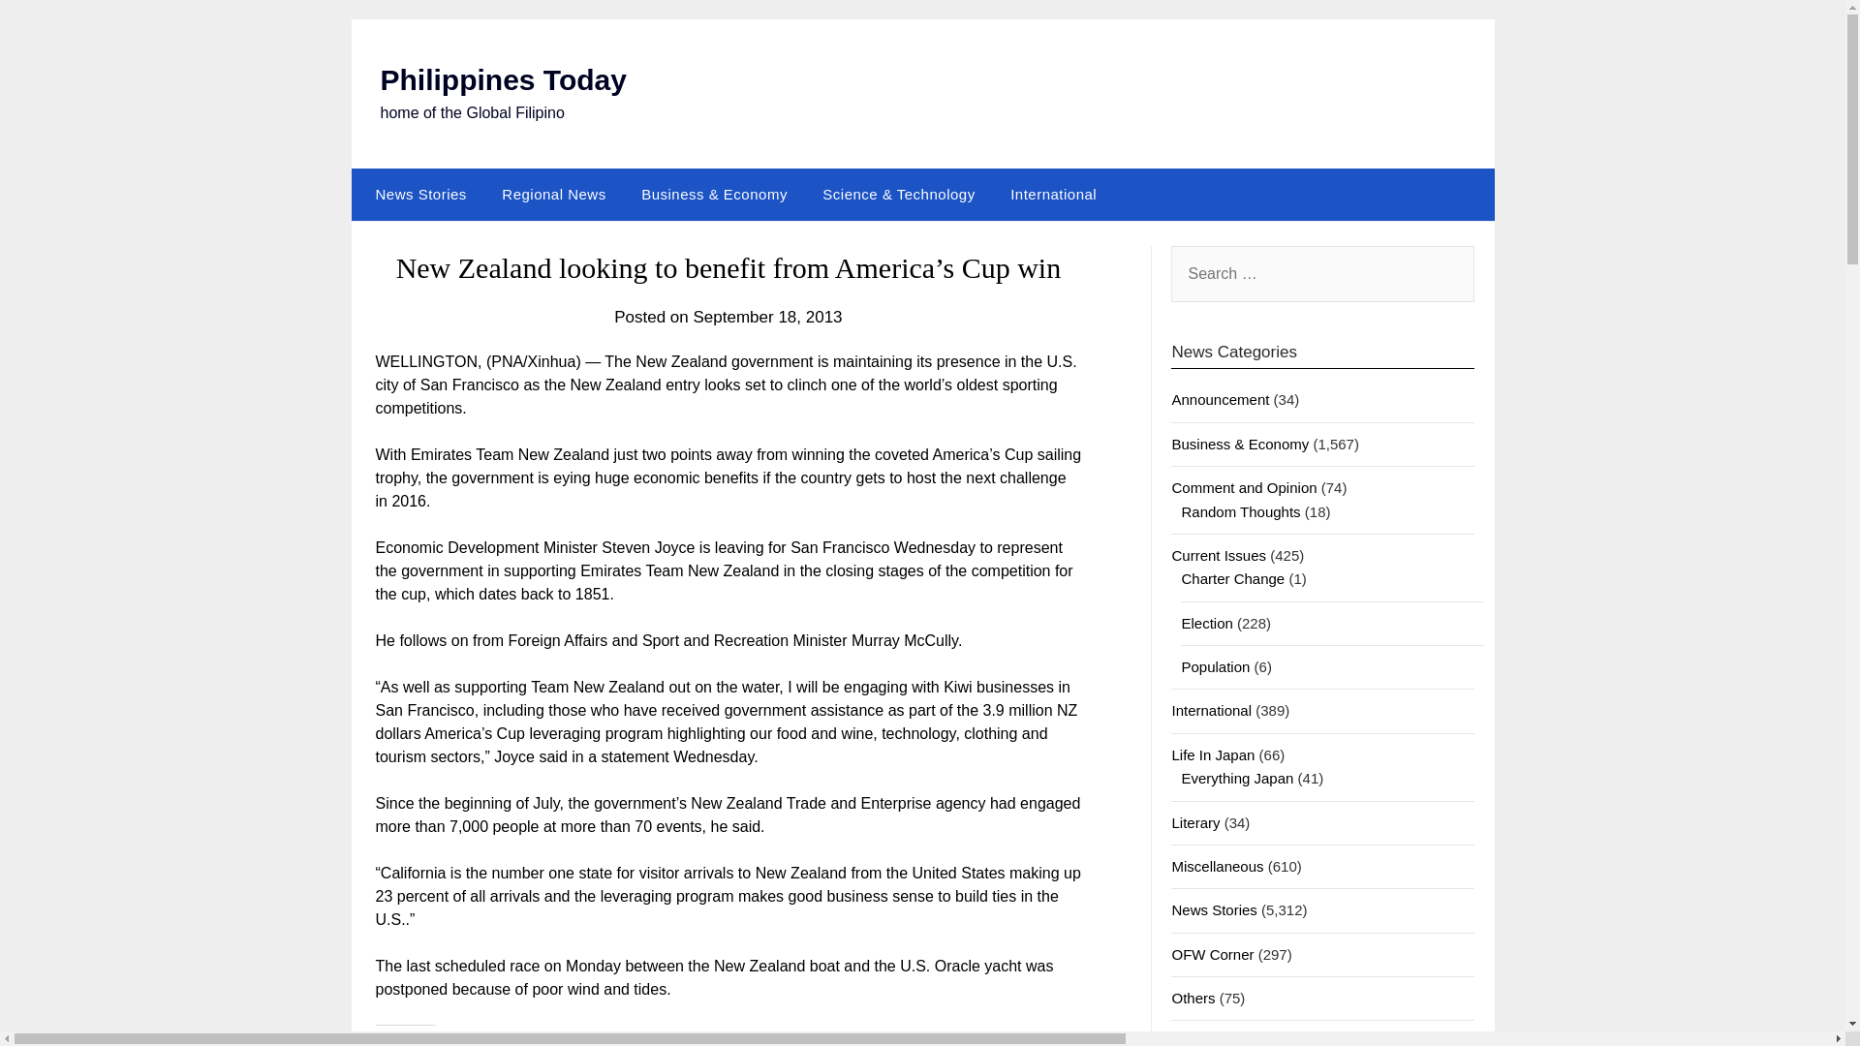  Describe the element at coordinates (1195, 822) in the screenshot. I see `Literary` at that location.